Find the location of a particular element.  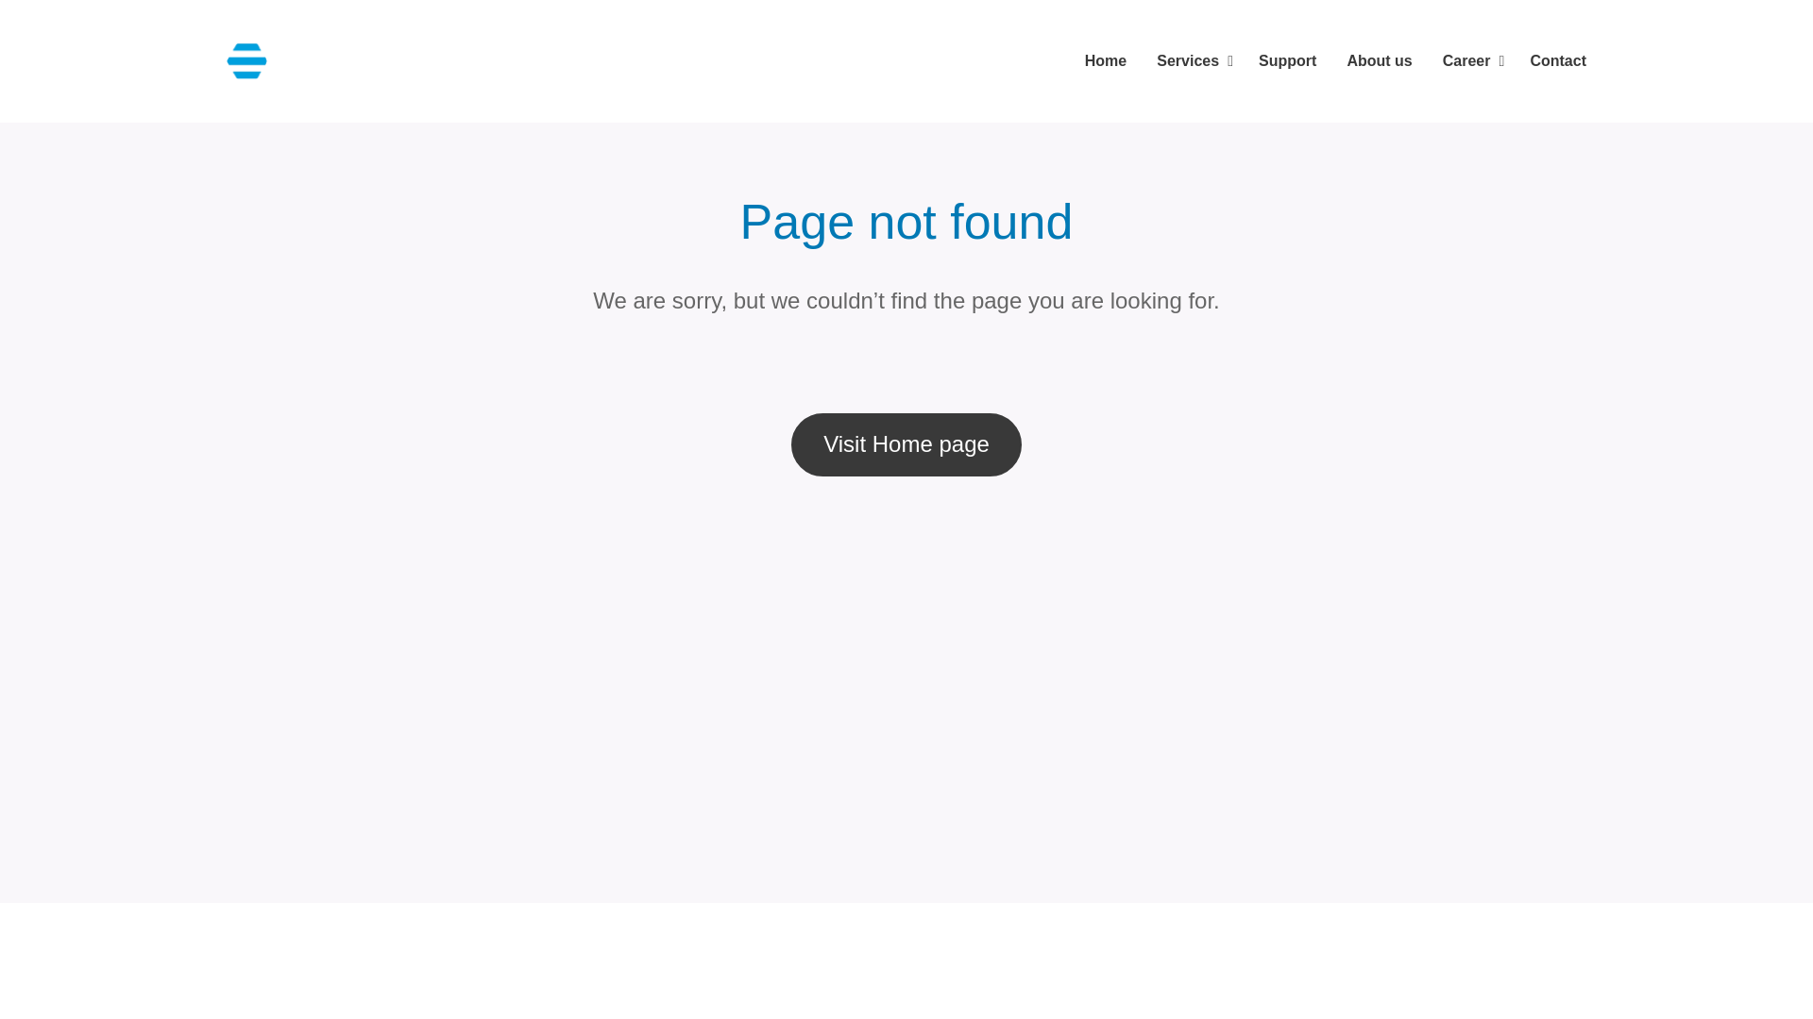

Services is located at coordinates (1193, 60).